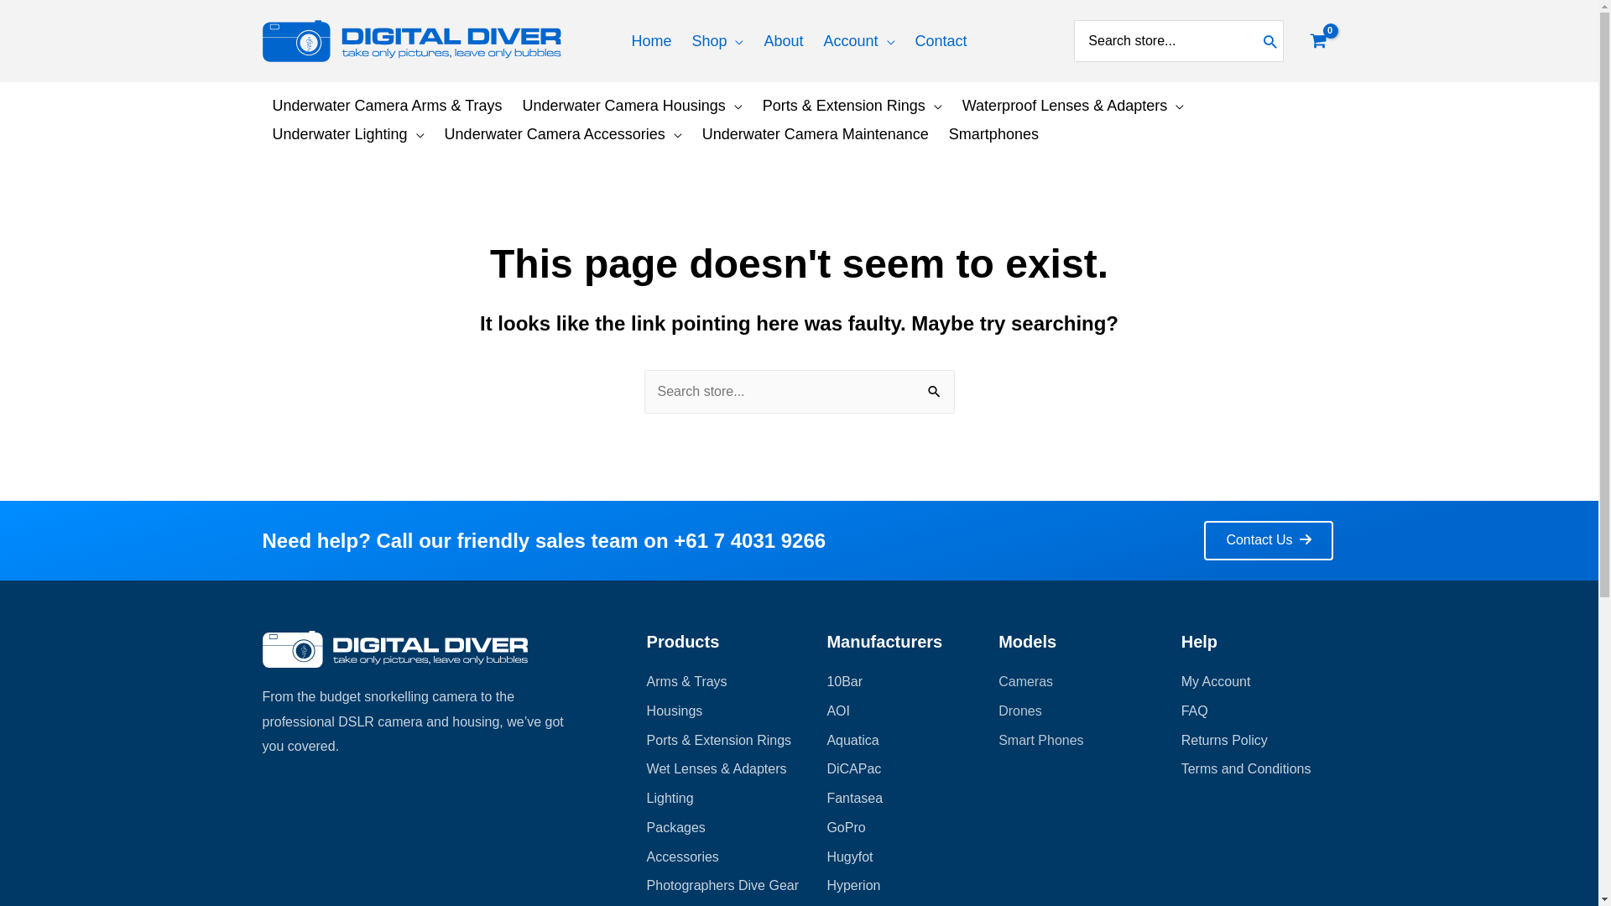 The height and width of the screenshot is (906, 1611). What do you see at coordinates (725, 769) in the screenshot?
I see `Wet Lenses & Adapters` at bounding box center [725, 769].